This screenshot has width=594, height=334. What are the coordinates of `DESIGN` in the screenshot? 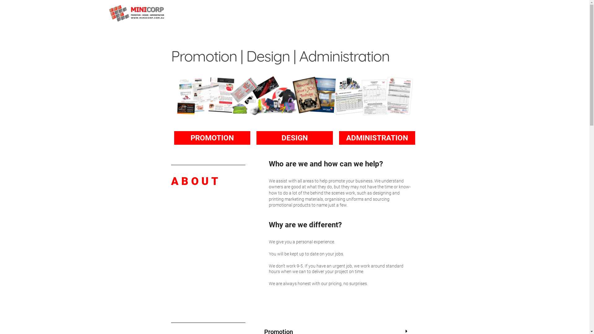 It's located at (295, 138).